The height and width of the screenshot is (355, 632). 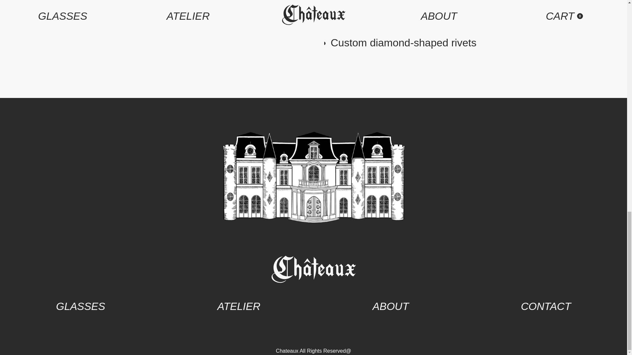 I want to click on GLASSES, so click(x=80, y=306).